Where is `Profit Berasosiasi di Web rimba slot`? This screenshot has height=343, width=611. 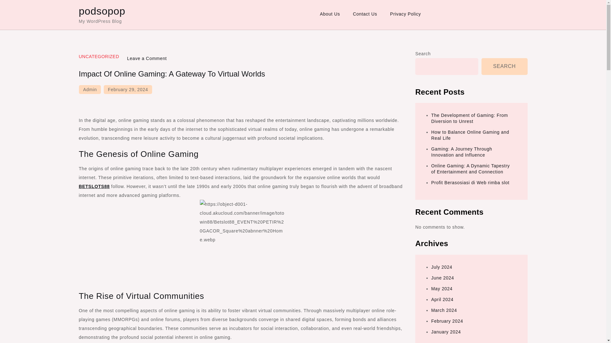
Profit Berasosiasi di Web rimba slot is located at coordinates (470, 183).